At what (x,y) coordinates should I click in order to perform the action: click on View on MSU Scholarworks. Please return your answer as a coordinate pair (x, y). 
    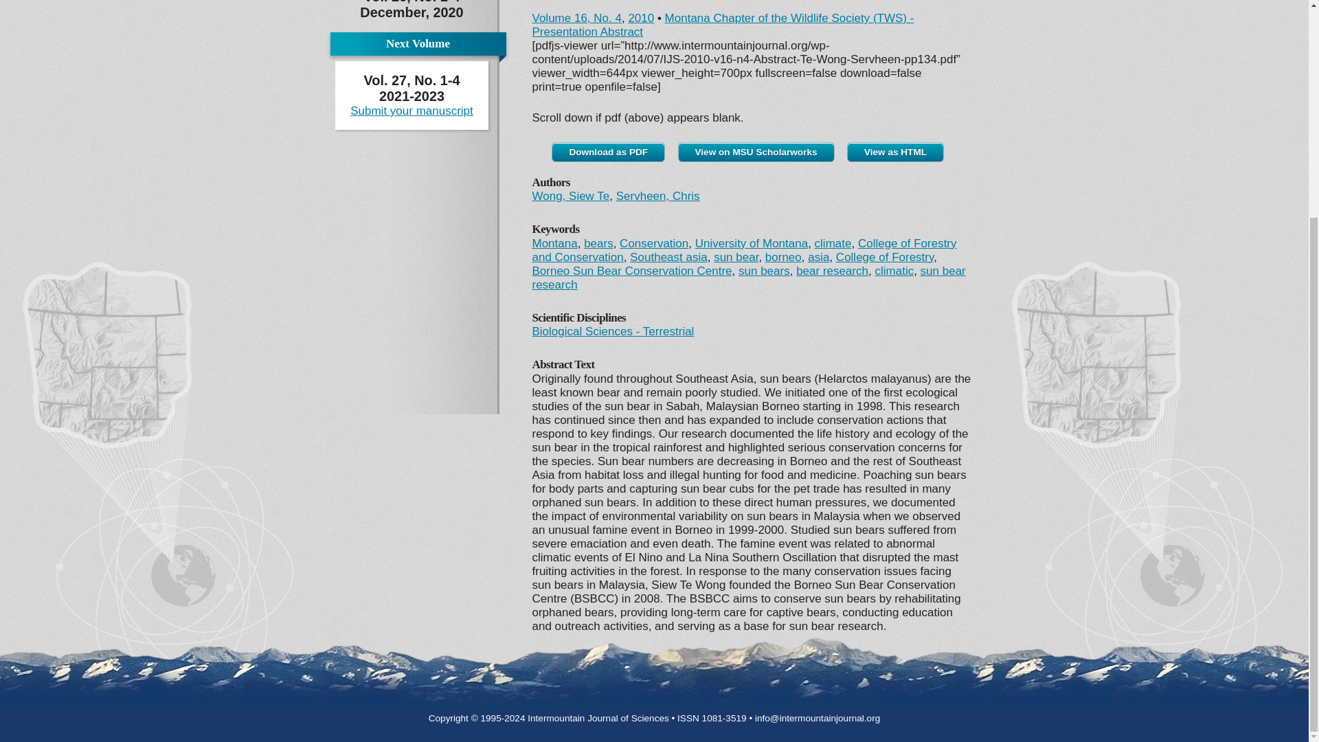
    Looking at the image, I should click on (756, 153).